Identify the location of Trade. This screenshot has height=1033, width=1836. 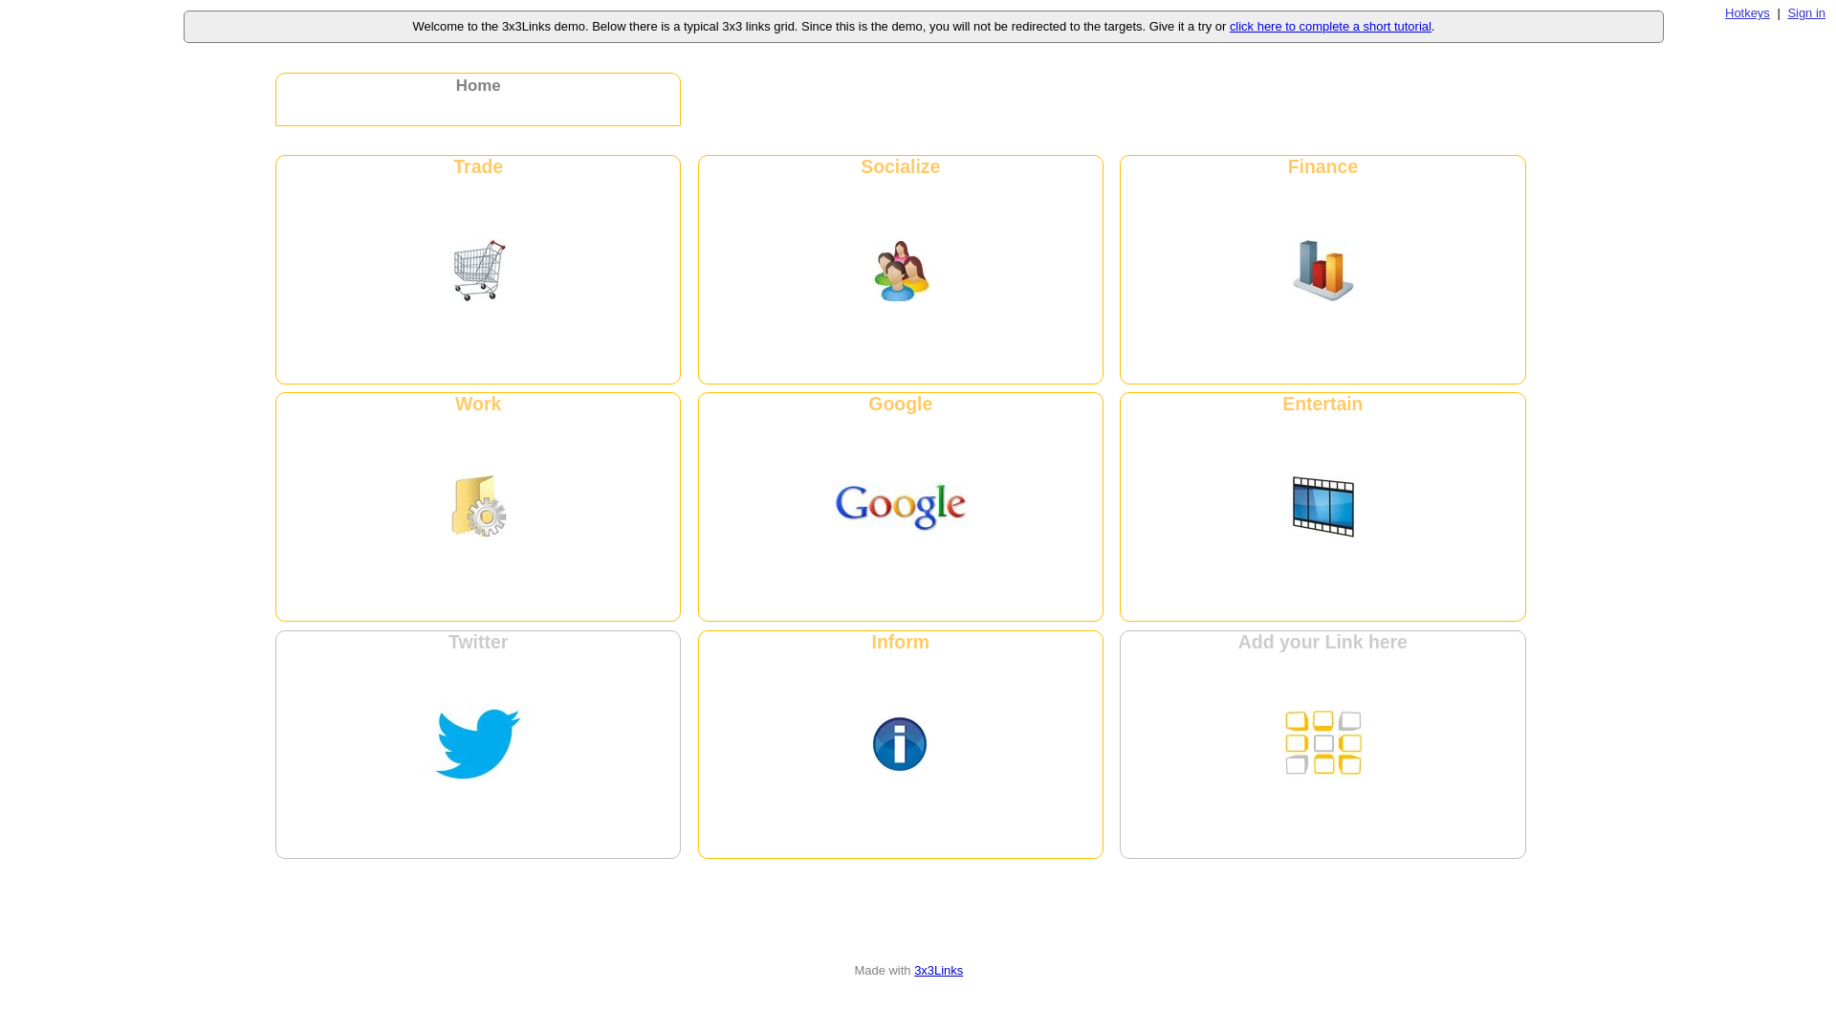
(478, 270).